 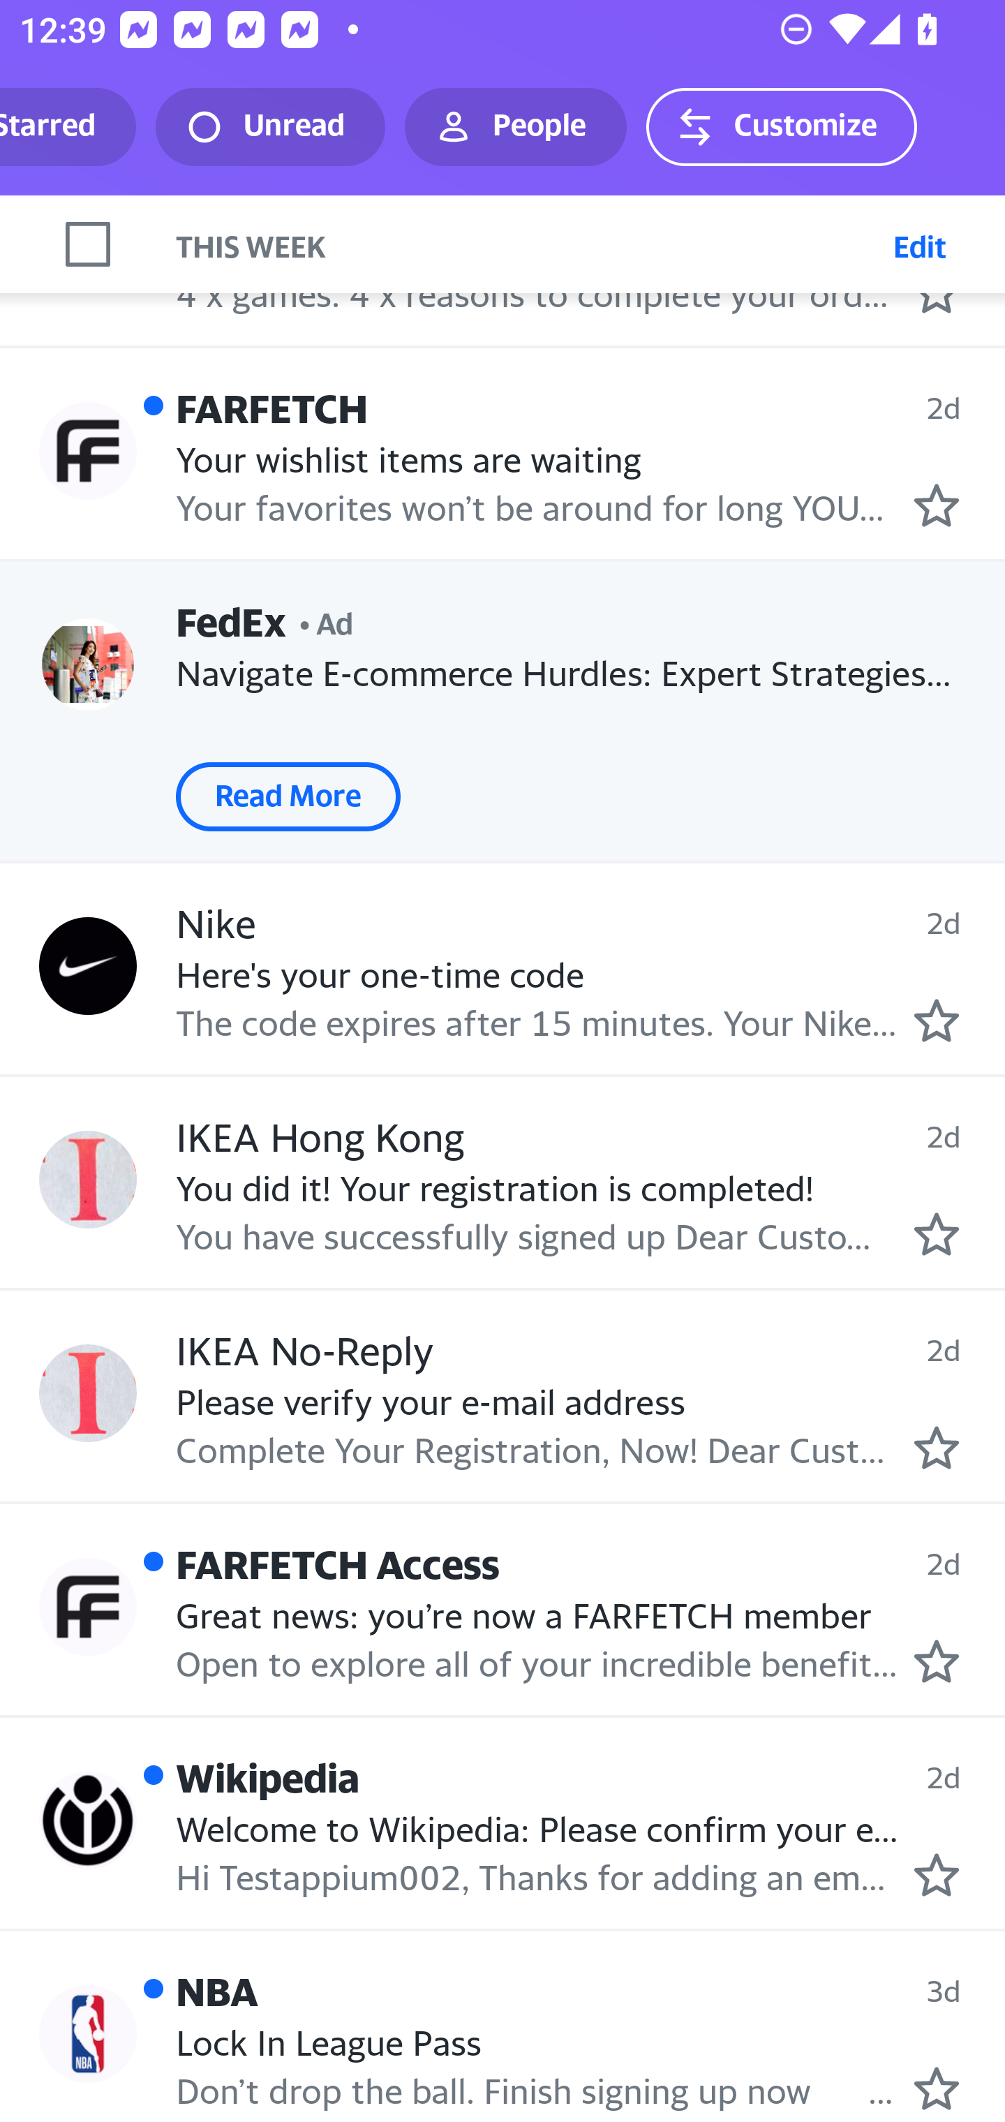 What do you see at coordinates (937, 2088) in the screenshot?
I see `Mark as starred.` at bounding box center [937, 2088].